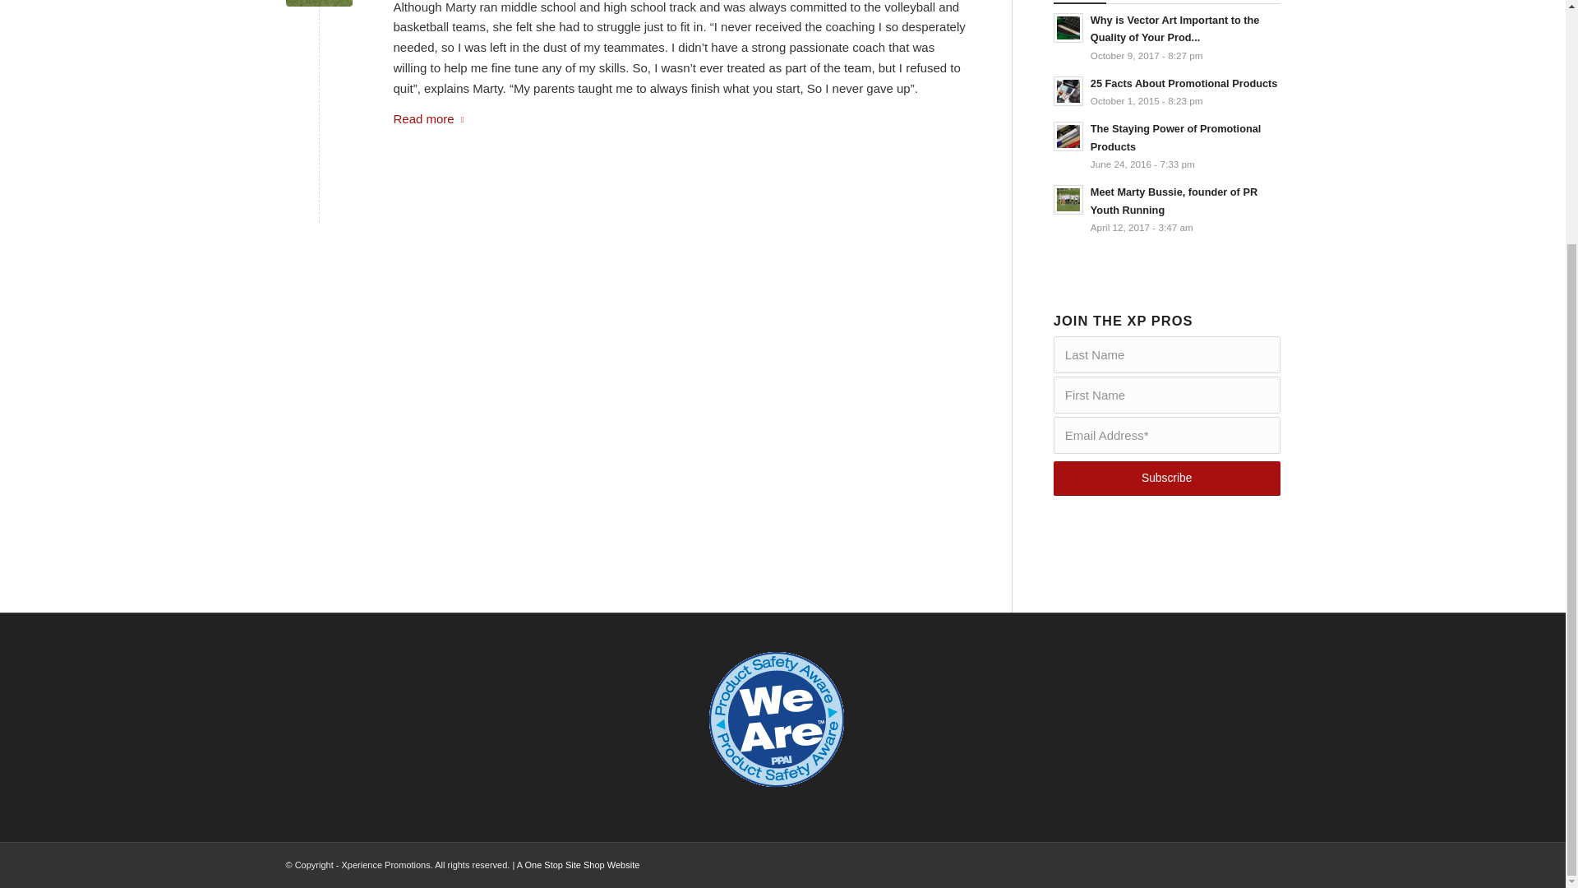 Image resolution: width=1578 pixels, height=888 pixels. I want to click on Read: The Staying Power of Promotional Products, so click(1175, 137).